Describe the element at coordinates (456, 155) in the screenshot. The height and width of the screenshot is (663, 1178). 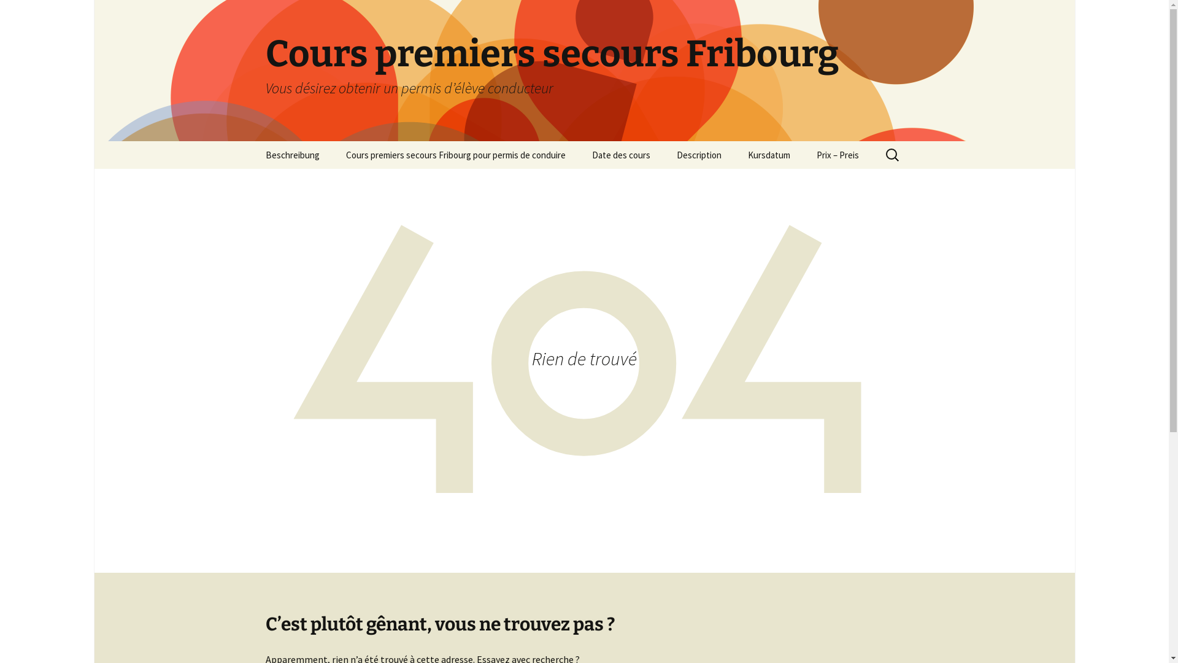
I see `Cours premiers secours Fribourg pour permis de conduire` at that location.